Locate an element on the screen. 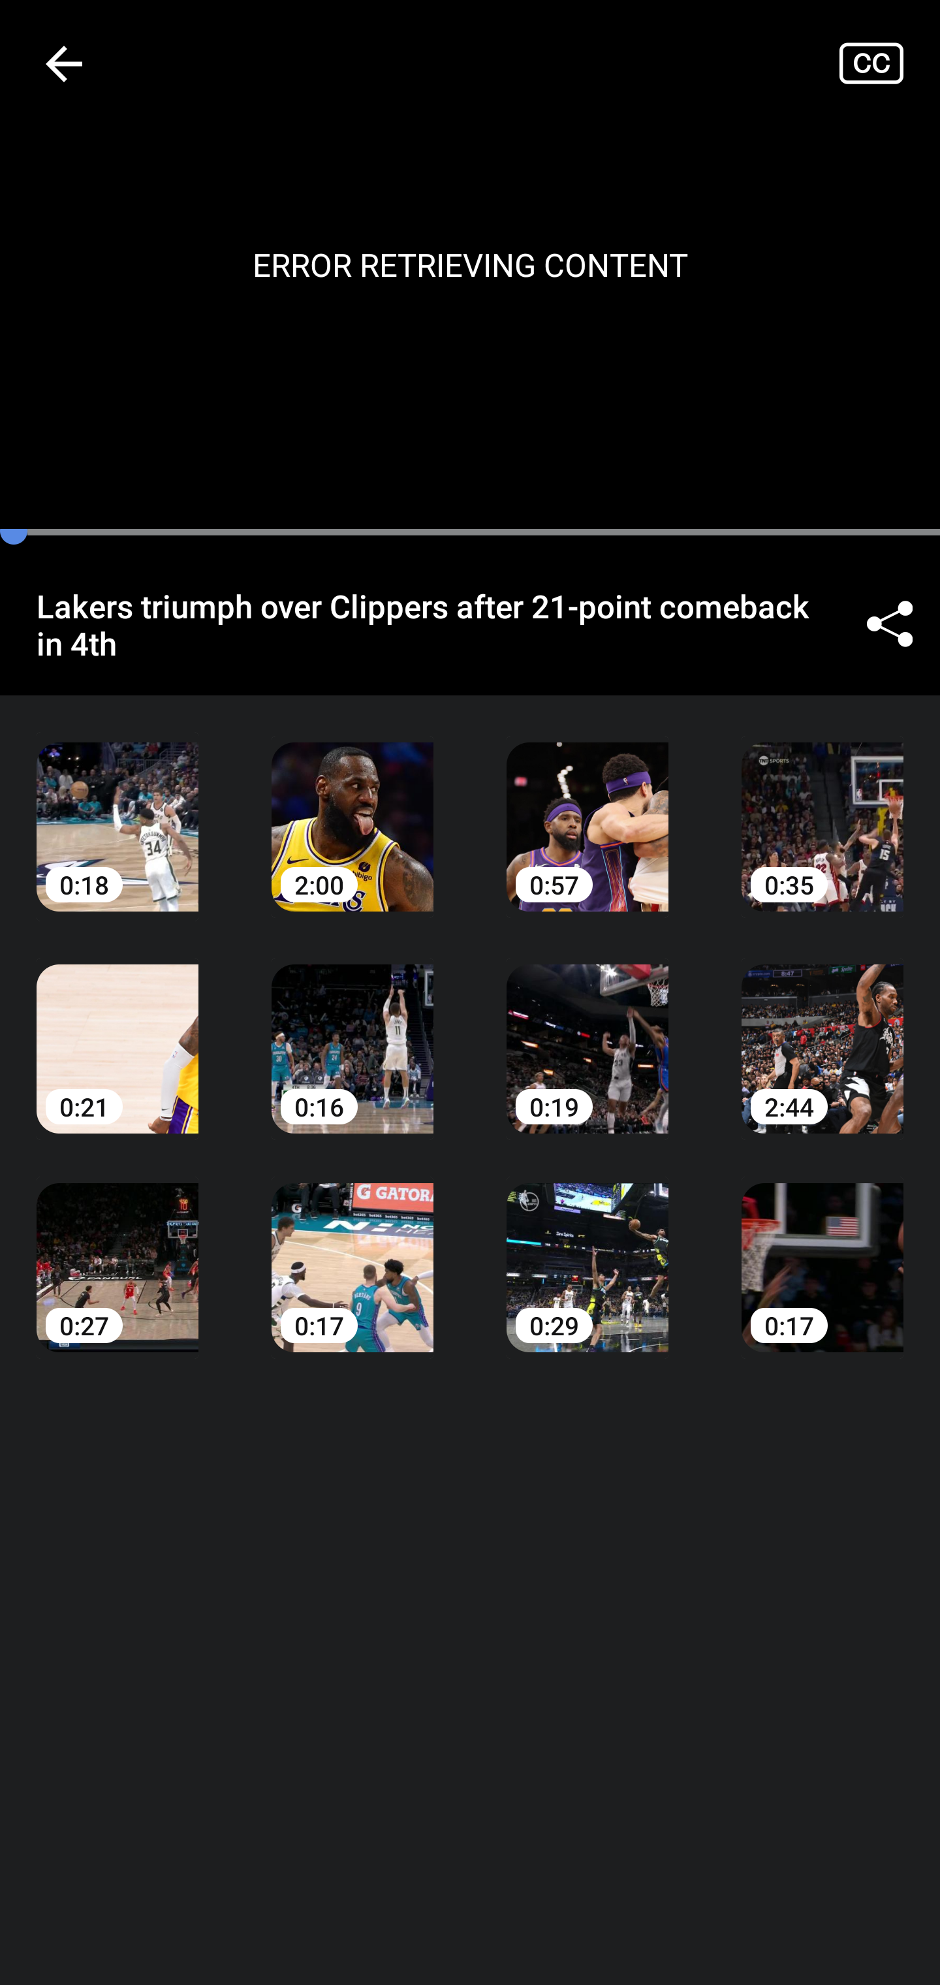 Image resolution: width=940 pixels, height=1985 pixels. 0:18 is located at coordinates (117, 808).